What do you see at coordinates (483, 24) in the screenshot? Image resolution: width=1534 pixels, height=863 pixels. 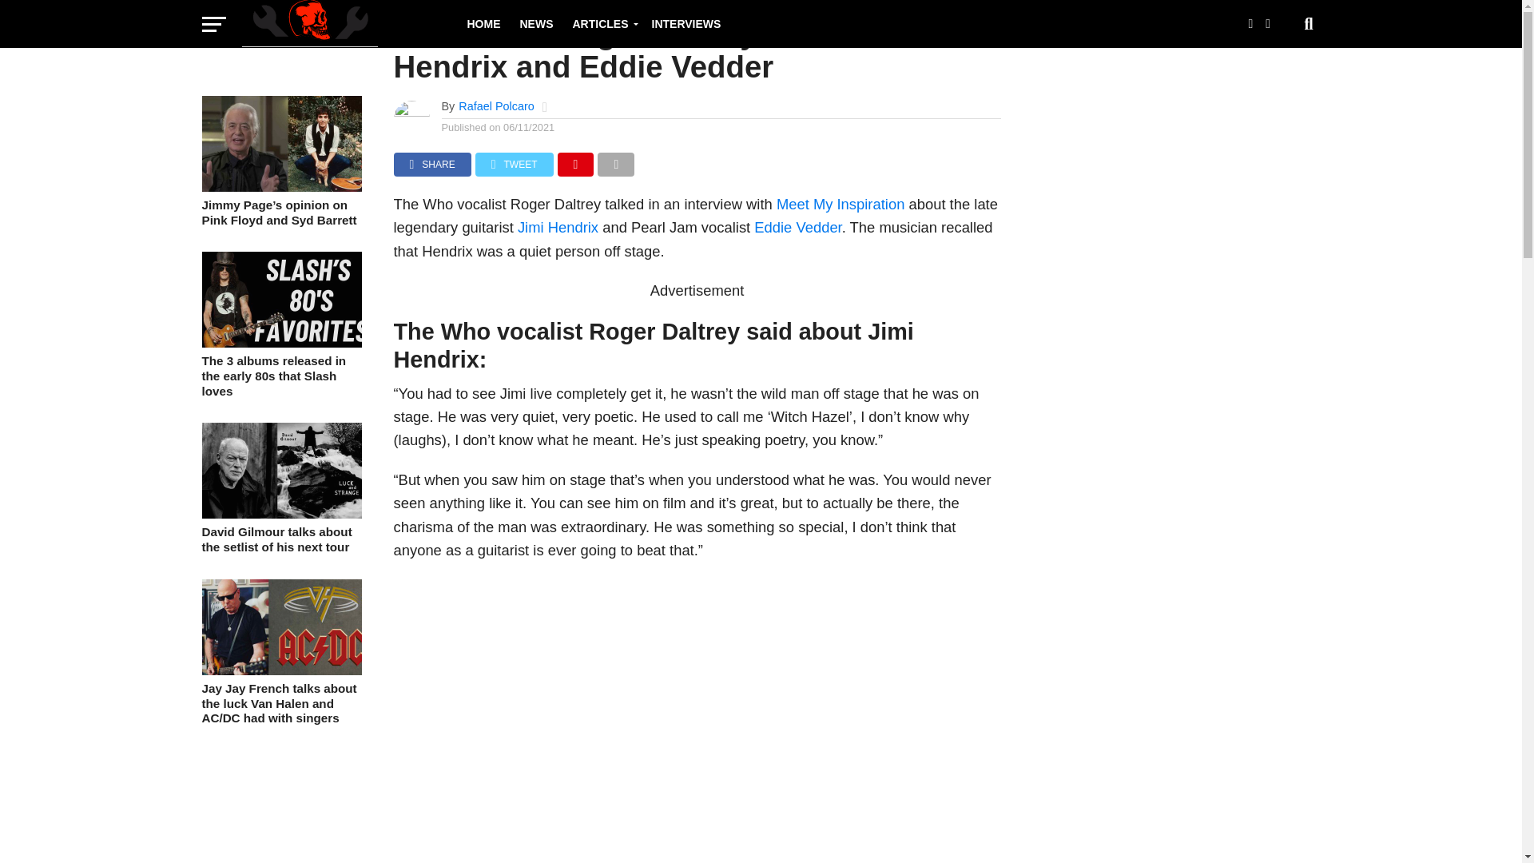 I see `HOME` at bounding box center [483, 24].